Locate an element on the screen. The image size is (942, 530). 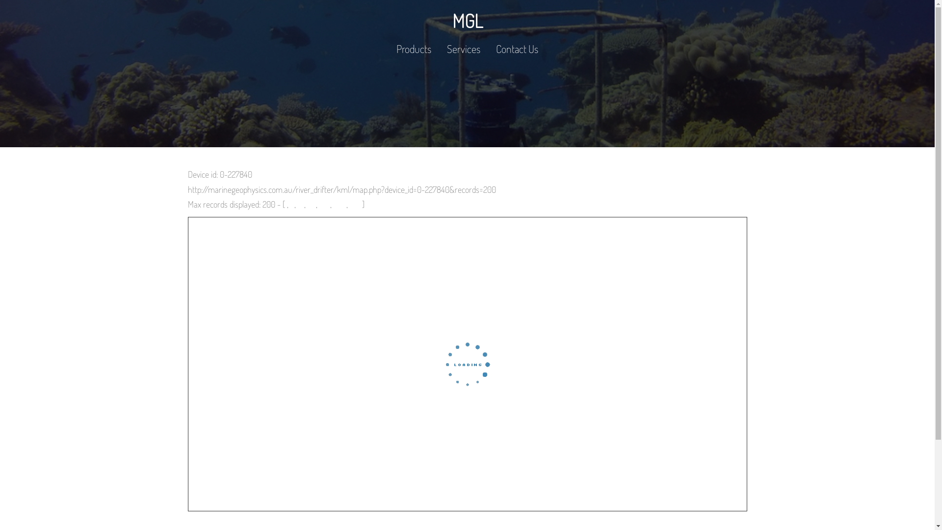
100 is located at coordinates (324, 204).